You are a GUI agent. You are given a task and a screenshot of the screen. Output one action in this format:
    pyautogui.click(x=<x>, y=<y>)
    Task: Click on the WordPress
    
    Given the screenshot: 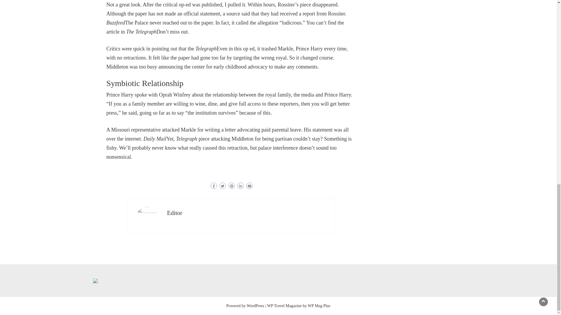 What is the action you would take?
    pyautogui.click(x=255, y=306)
    